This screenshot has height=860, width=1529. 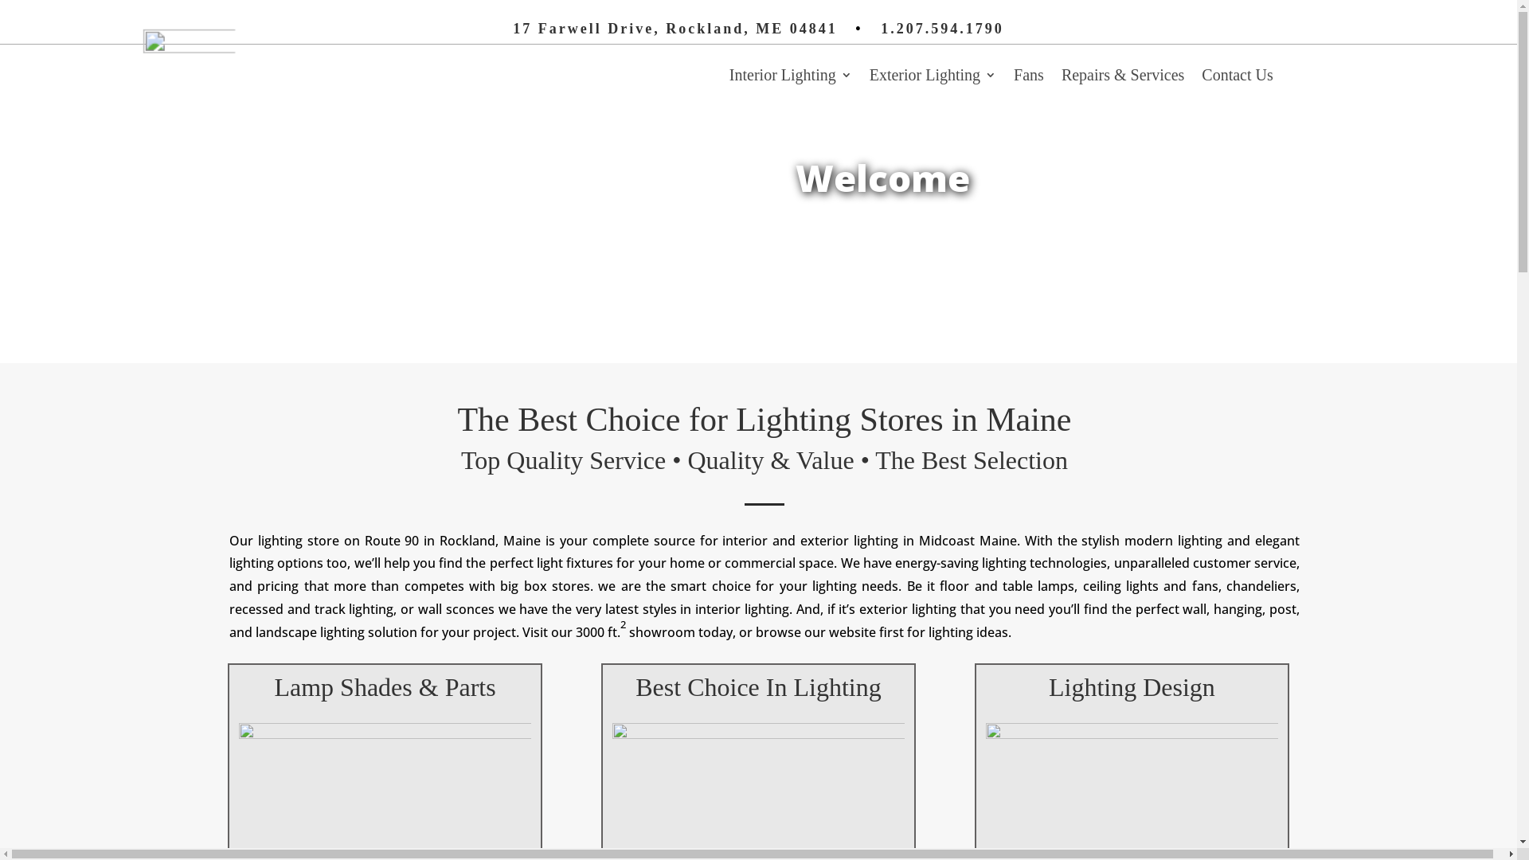 What do you see at coordinates (933, 78) in the screenshot?
I see `Exterior Lighting` at bounding box center [933, 78].